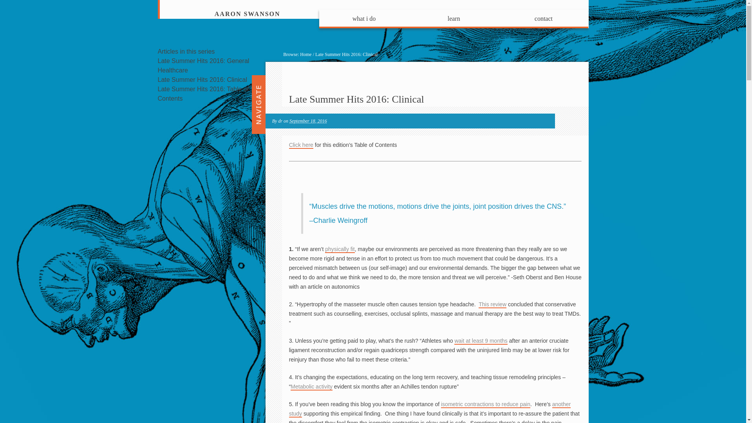 The image size is (752, 423). Describe the element at coordinates (203, 94) in the screenshot. I see `Late Summer Hits 2016: Table of Contents` at that location.